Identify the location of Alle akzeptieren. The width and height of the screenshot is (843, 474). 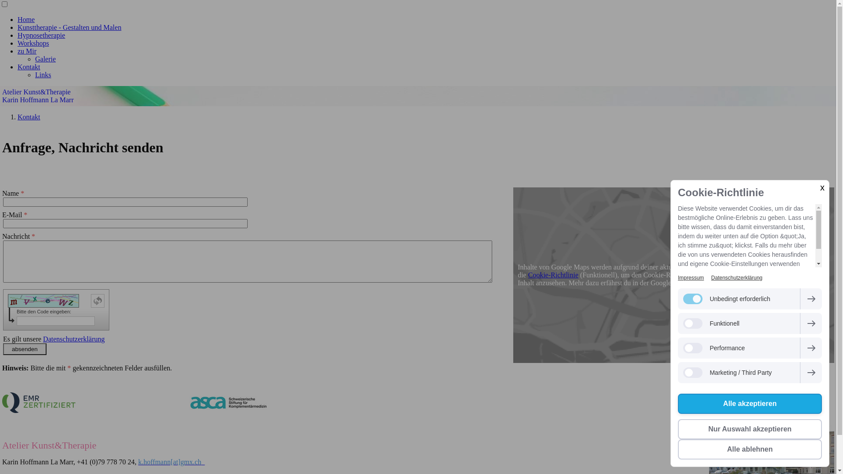
(750, 404).